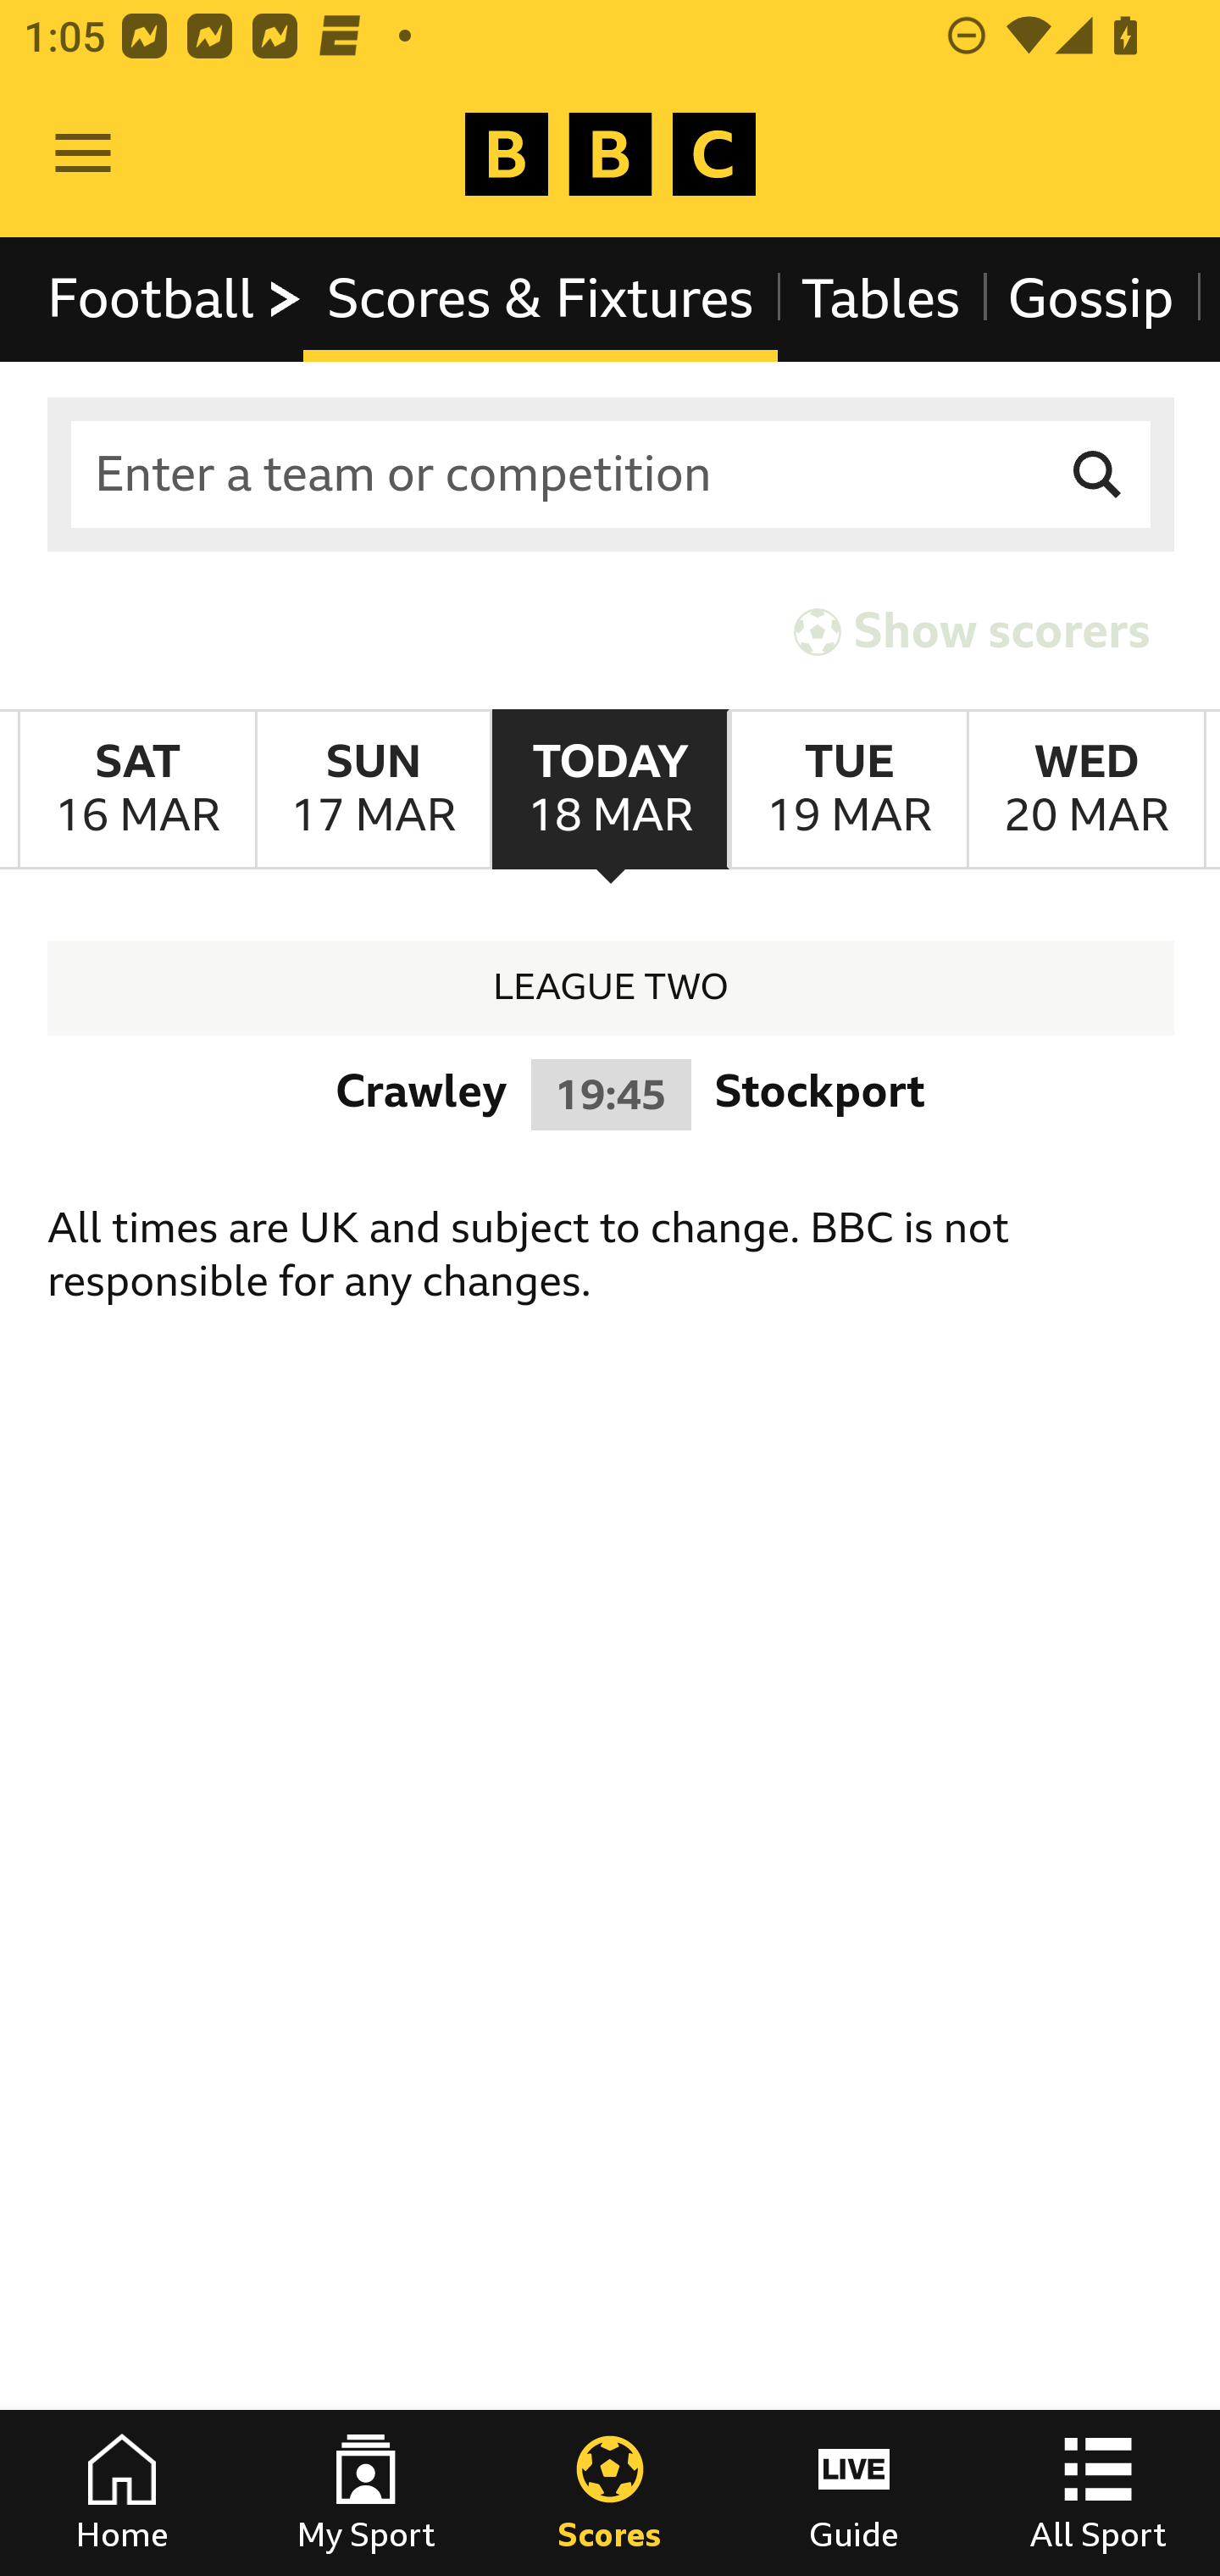 The image size is (1220, 2576). I want to click on TuesdayMarch 19th Tuesday March 19th, so click(847, 790).